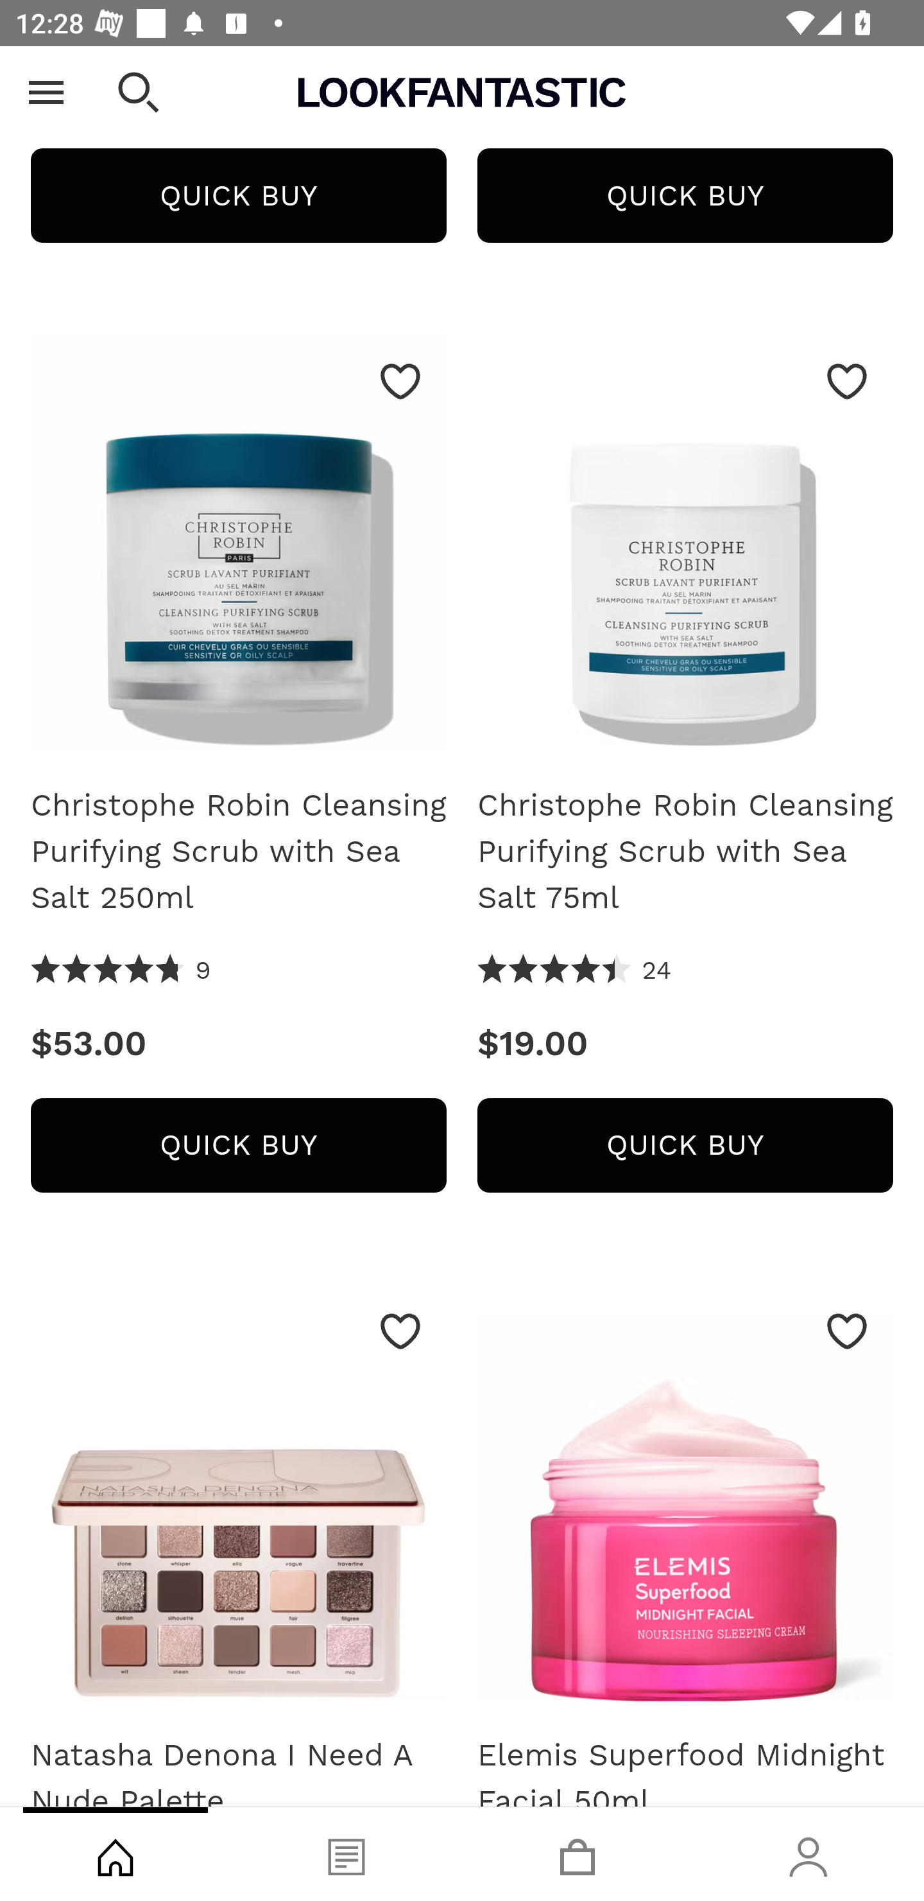 The height and width of the screenshot is (1901, 924). Describe the element at coordinates (116, 1854) in the screenshot. I see `Shop, tab, 1 of 4` at that location.